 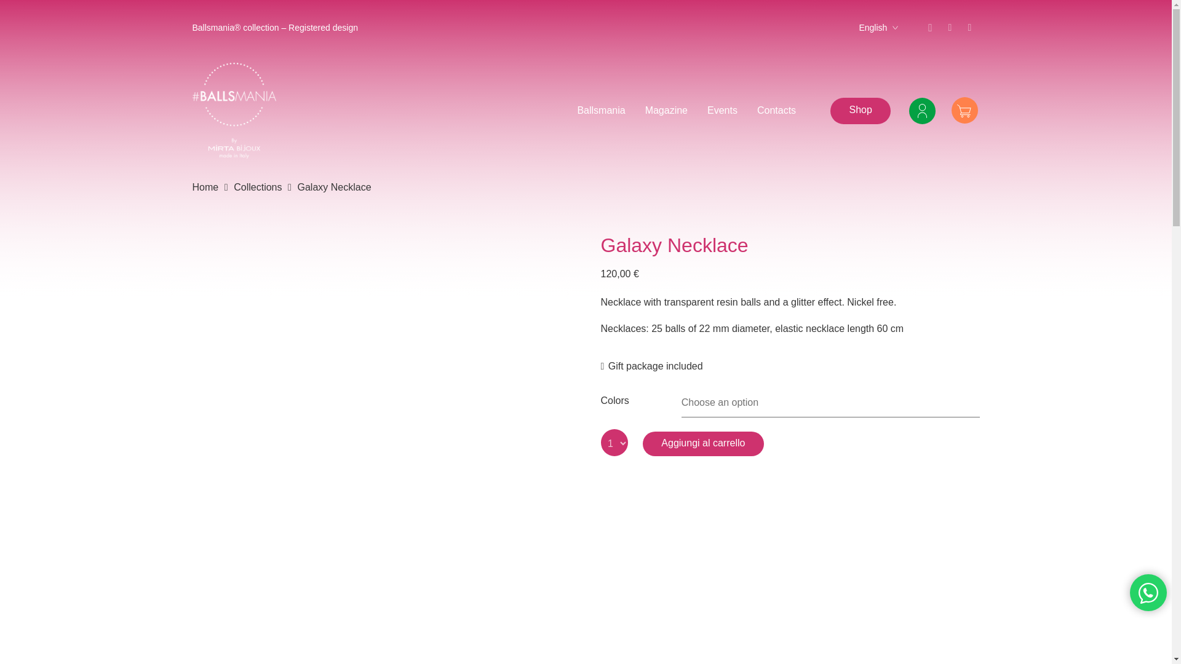 What do you see at coordinates (878, 28) in the screenshot?
I see `English` at bounding box center [878, 28].